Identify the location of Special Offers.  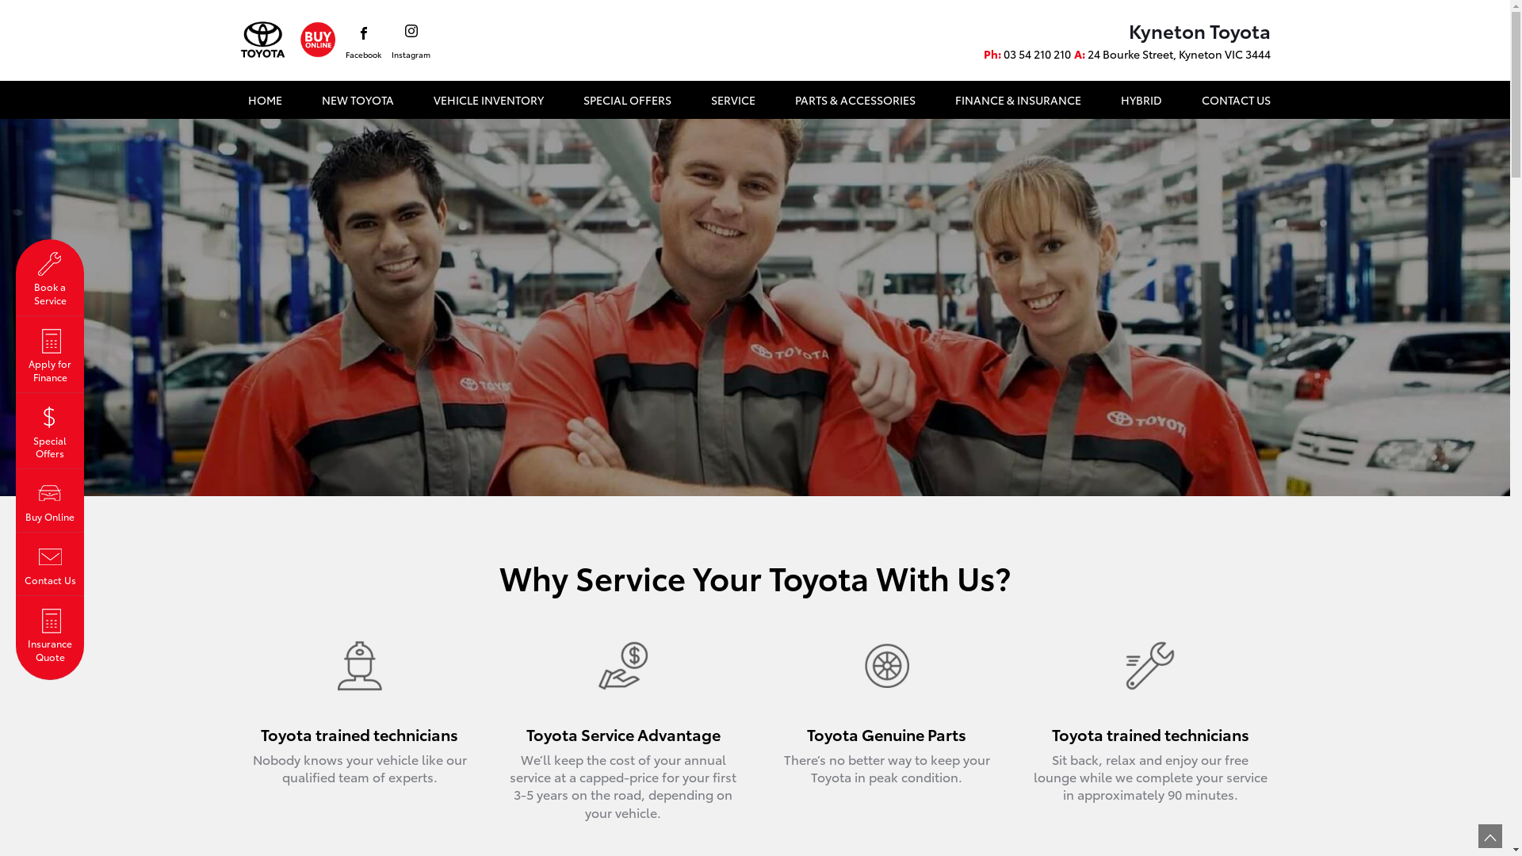
(50, 431).